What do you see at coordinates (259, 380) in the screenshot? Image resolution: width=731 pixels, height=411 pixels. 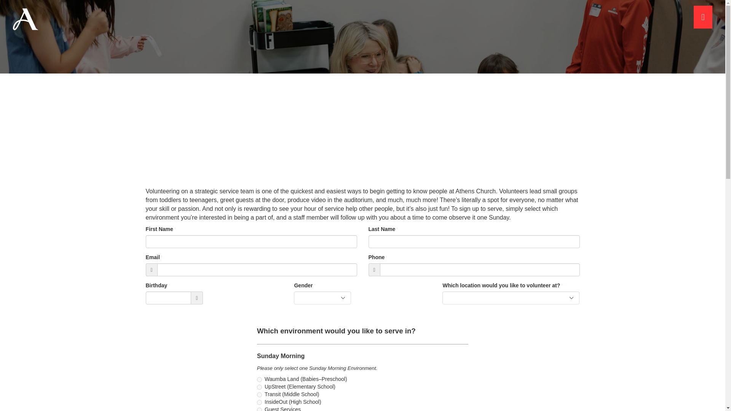 I see `1` at bounding box center [259, 380].